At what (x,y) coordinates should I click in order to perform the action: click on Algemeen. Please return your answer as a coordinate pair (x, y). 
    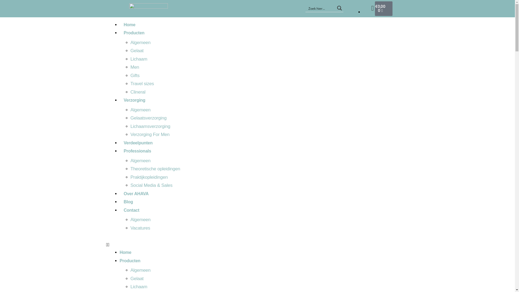
    Looking at the image, I should click on (141, 43).